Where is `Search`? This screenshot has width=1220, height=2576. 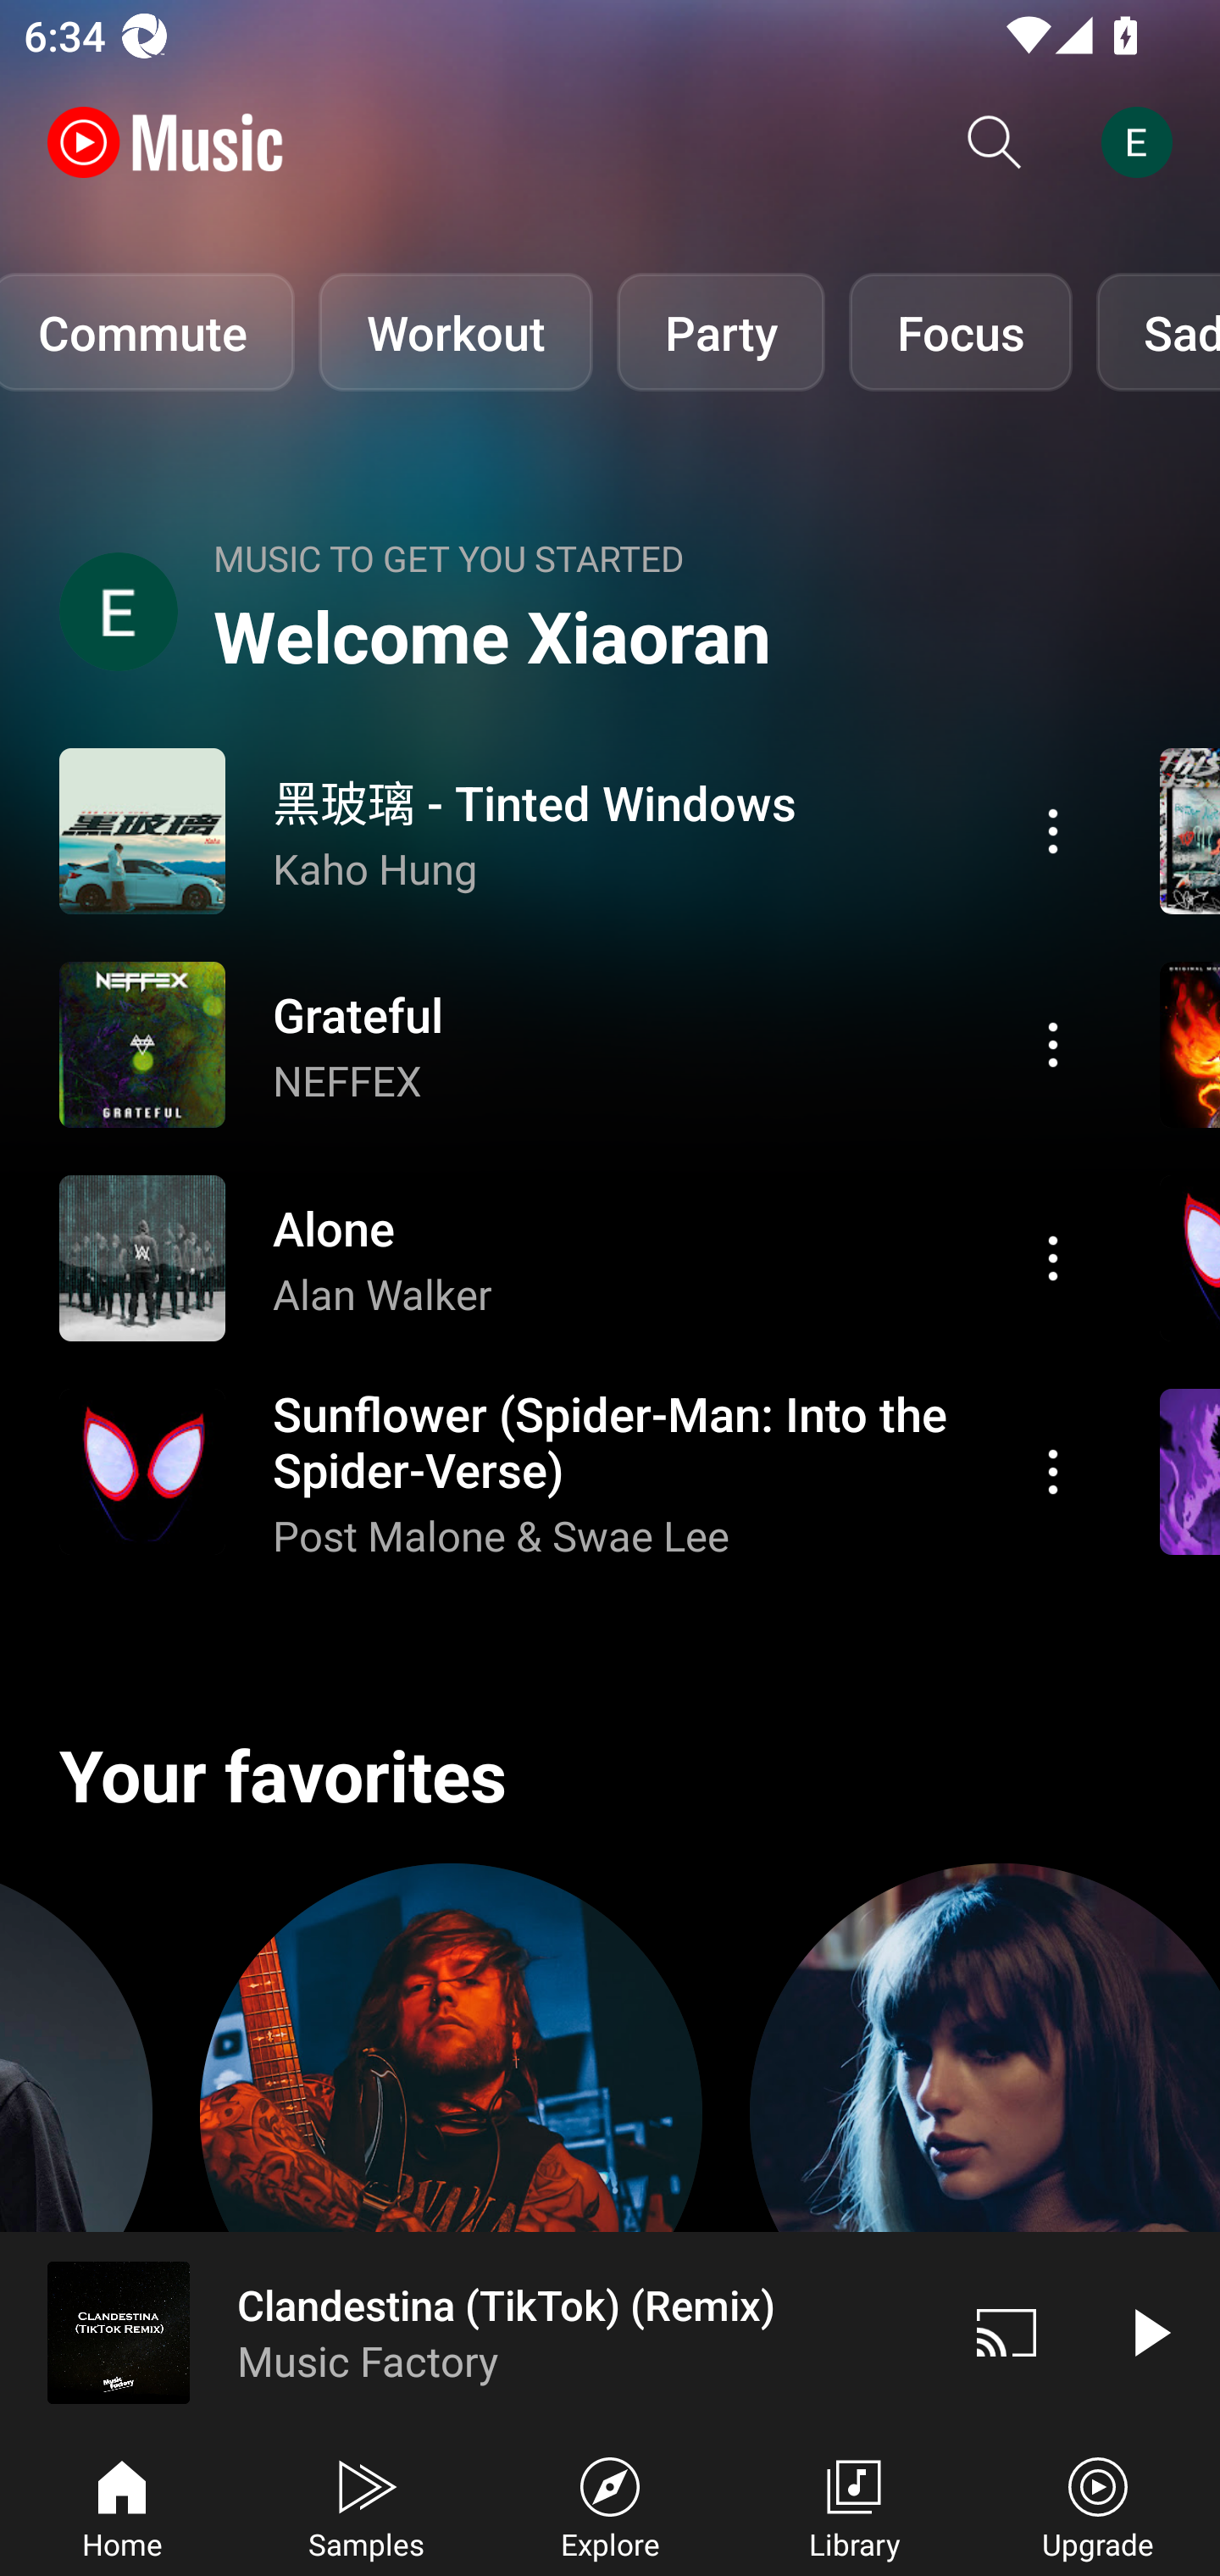 Search is located at coordinates (995, 142).